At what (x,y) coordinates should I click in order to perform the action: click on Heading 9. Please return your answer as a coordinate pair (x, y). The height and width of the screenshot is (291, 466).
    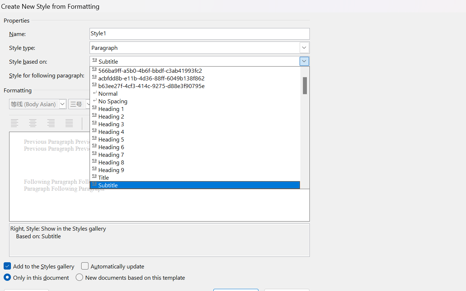
    Looking at the image, I should click on (200, 170).